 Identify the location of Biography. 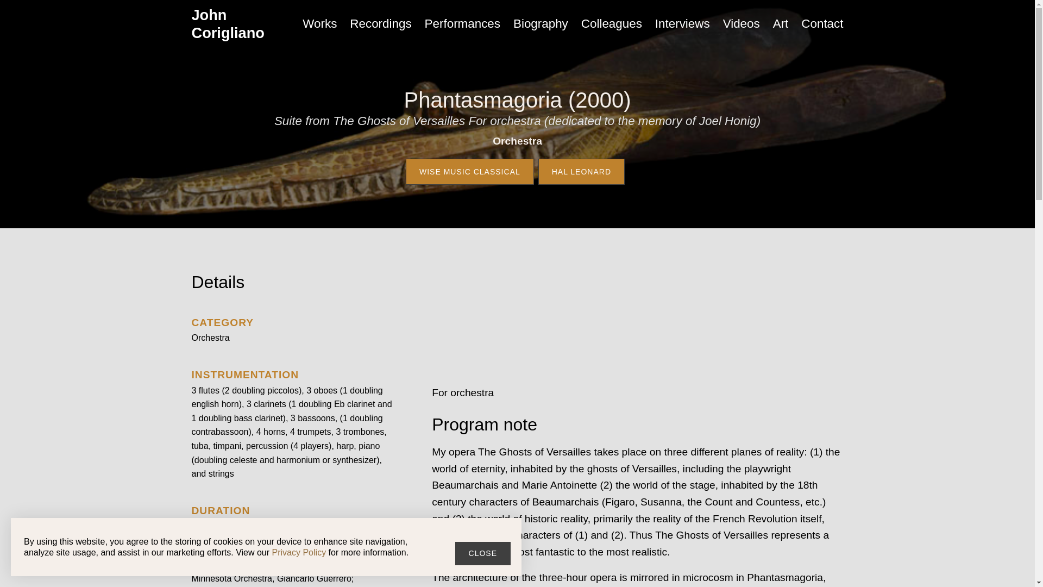
(541, 24).